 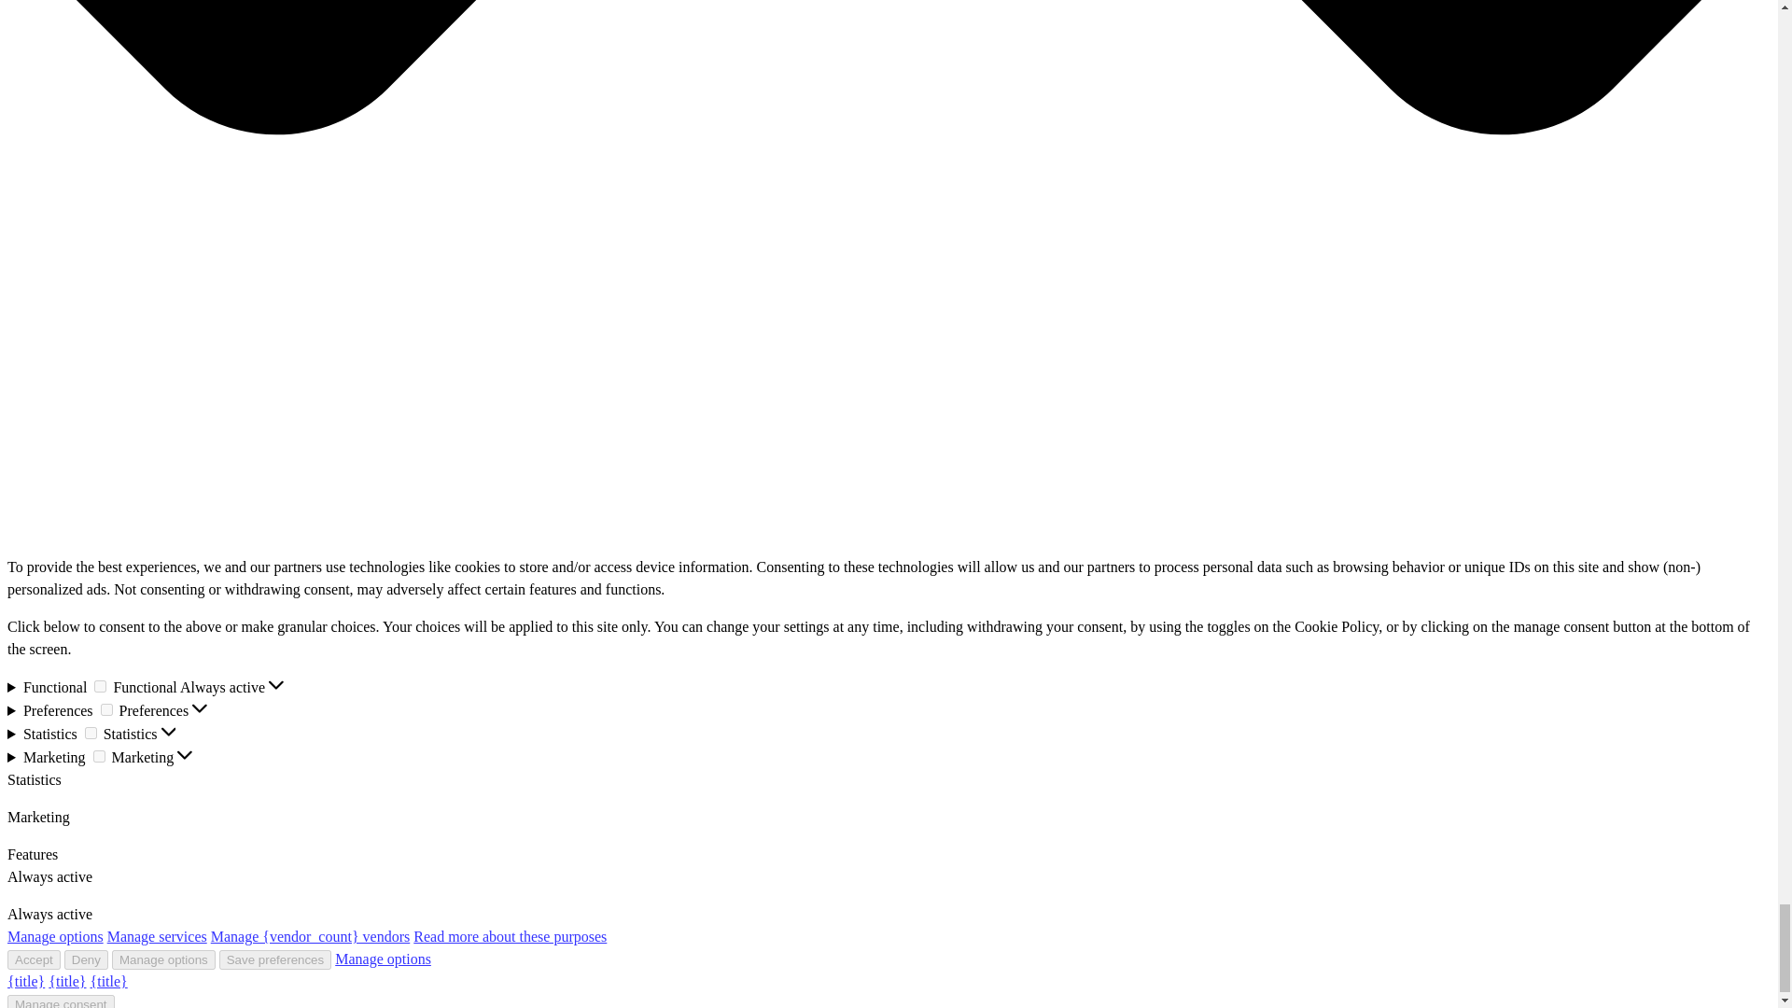 I want to click on 1, so click(x=106, y=709).